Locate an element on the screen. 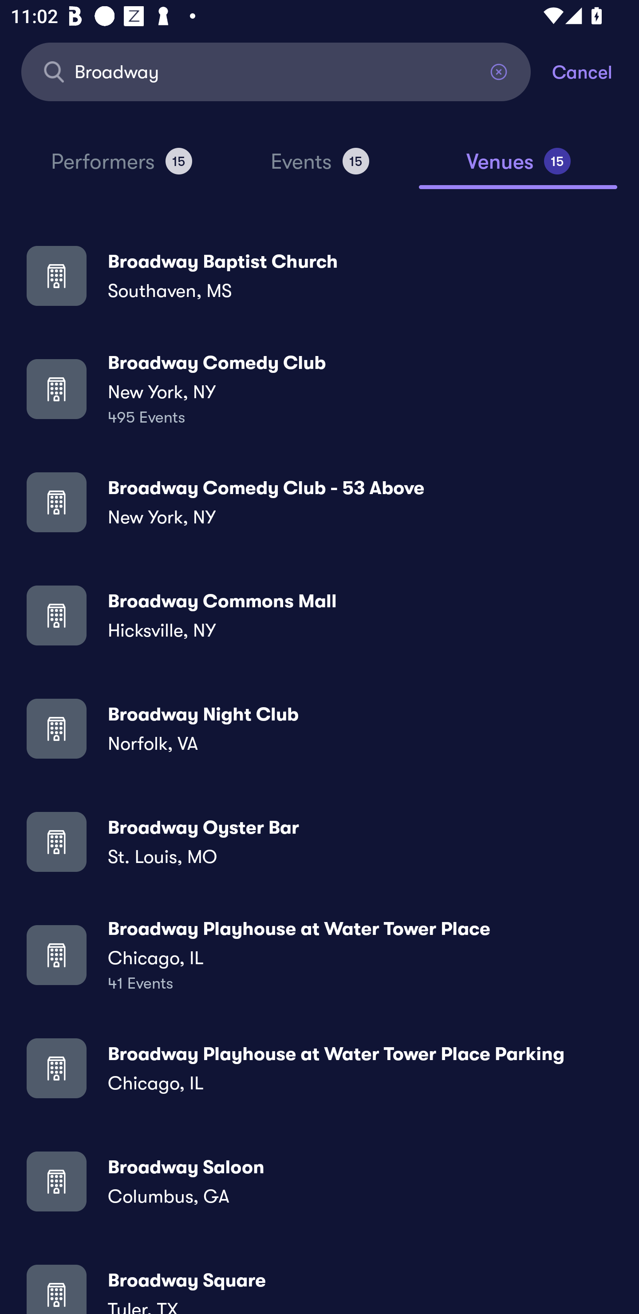 This screenshot has width=639, height=1314. Venues 15 is located at coordinates (518, 168).